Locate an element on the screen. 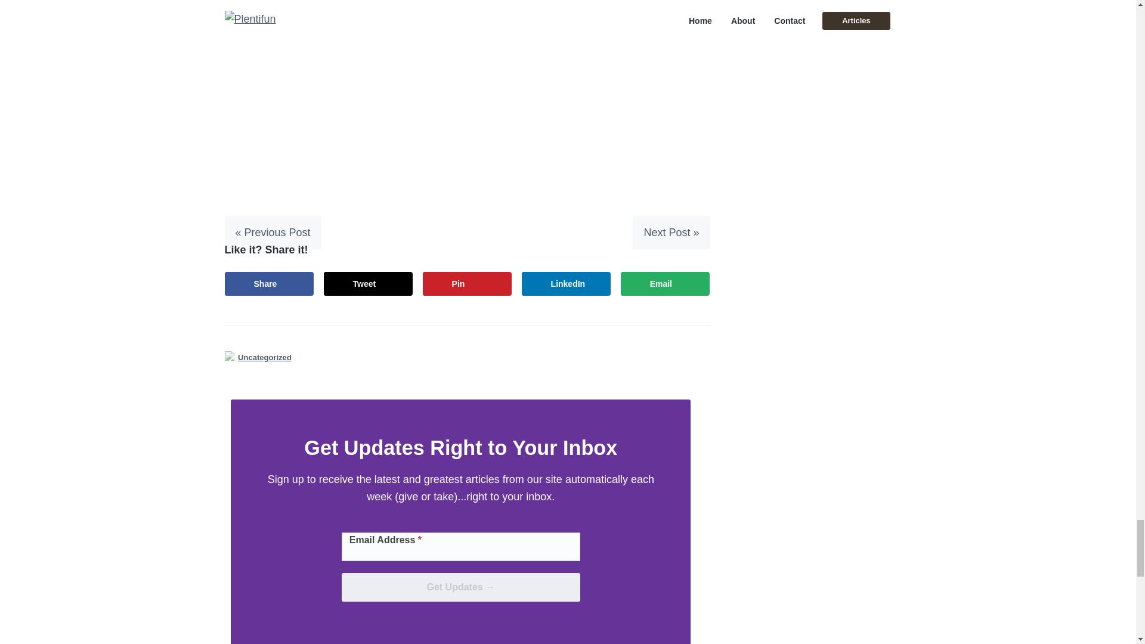  Share on LinkedIn is located at coordinates (567, 283).